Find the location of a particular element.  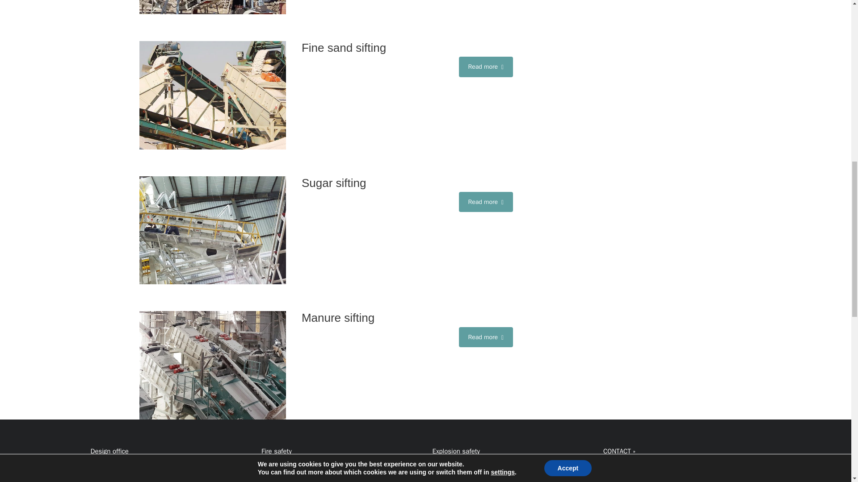

Permalink to Fine sand sifting is located at coordinates (408, 48).